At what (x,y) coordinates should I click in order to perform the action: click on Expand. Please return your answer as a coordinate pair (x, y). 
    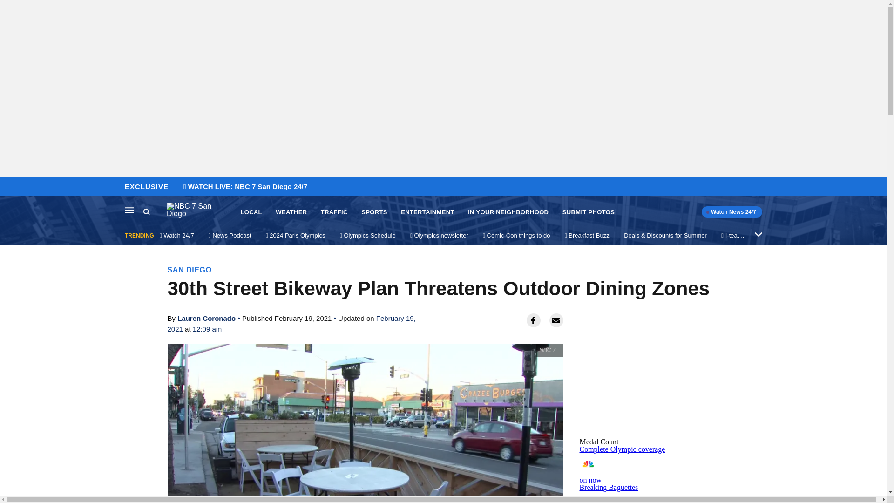
    Looking at the image, I should click on (758, 234).